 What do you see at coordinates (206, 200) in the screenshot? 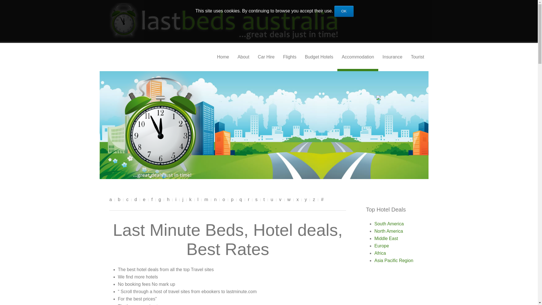
I see `m` at bounding box center [206, 200].